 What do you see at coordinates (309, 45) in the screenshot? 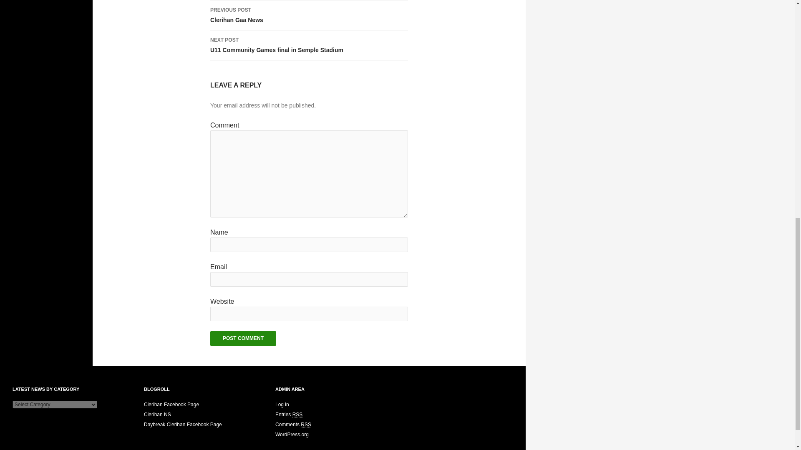
I see `Post Comment` at bounding box center [309, 45].